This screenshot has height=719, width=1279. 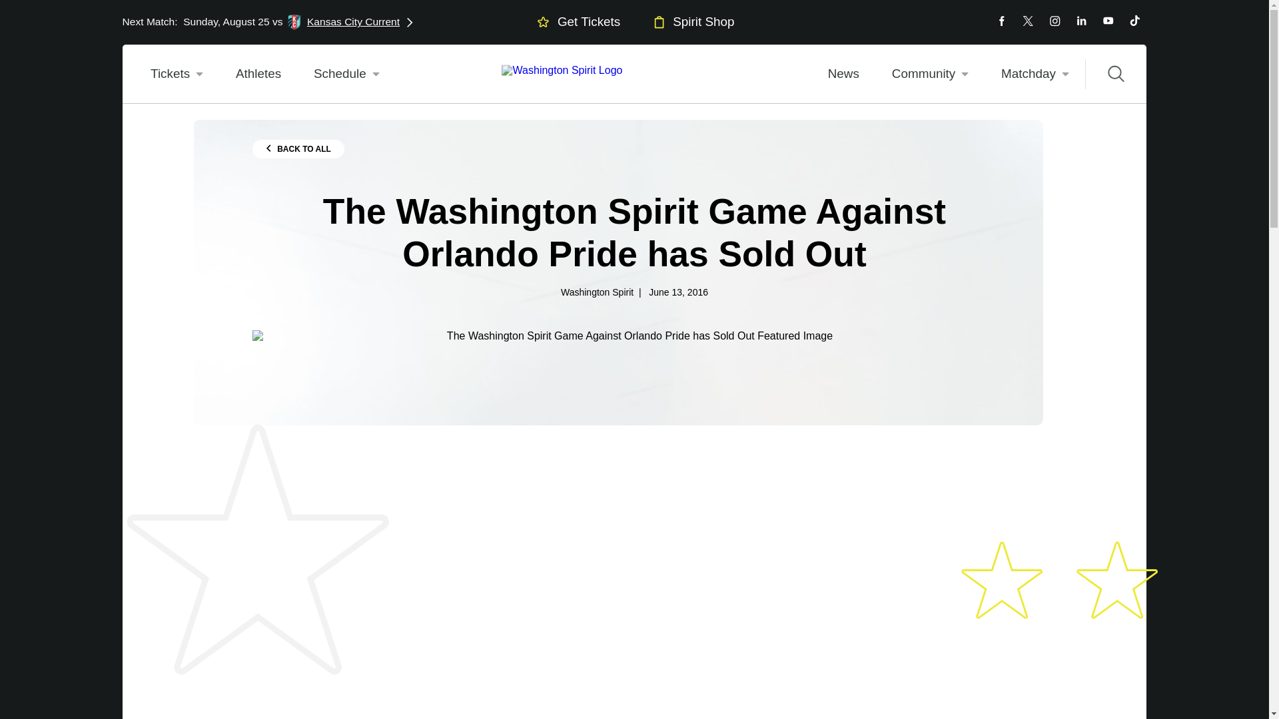 I want to click on News, so click(x=843, y=73).